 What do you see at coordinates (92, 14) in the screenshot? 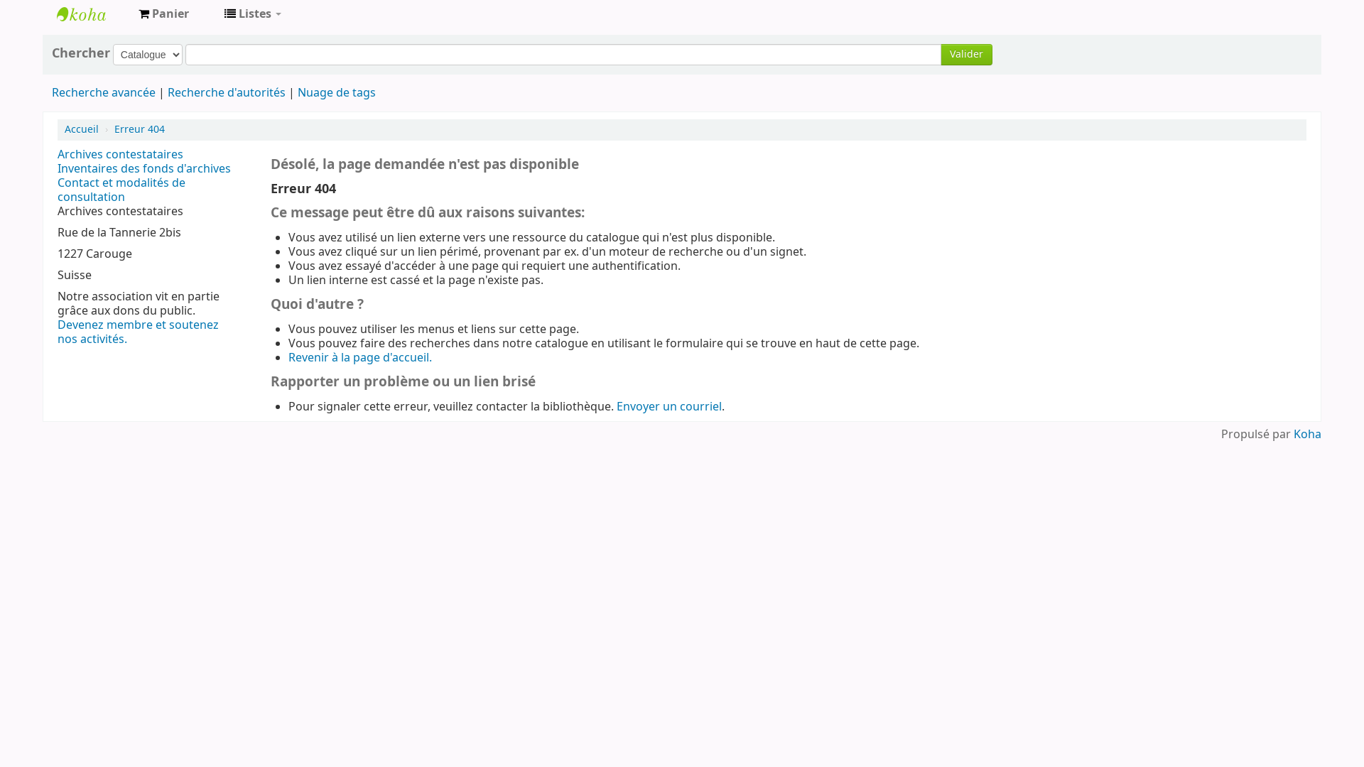
I see `Archives contestataires` at bounding box center [92, 14].